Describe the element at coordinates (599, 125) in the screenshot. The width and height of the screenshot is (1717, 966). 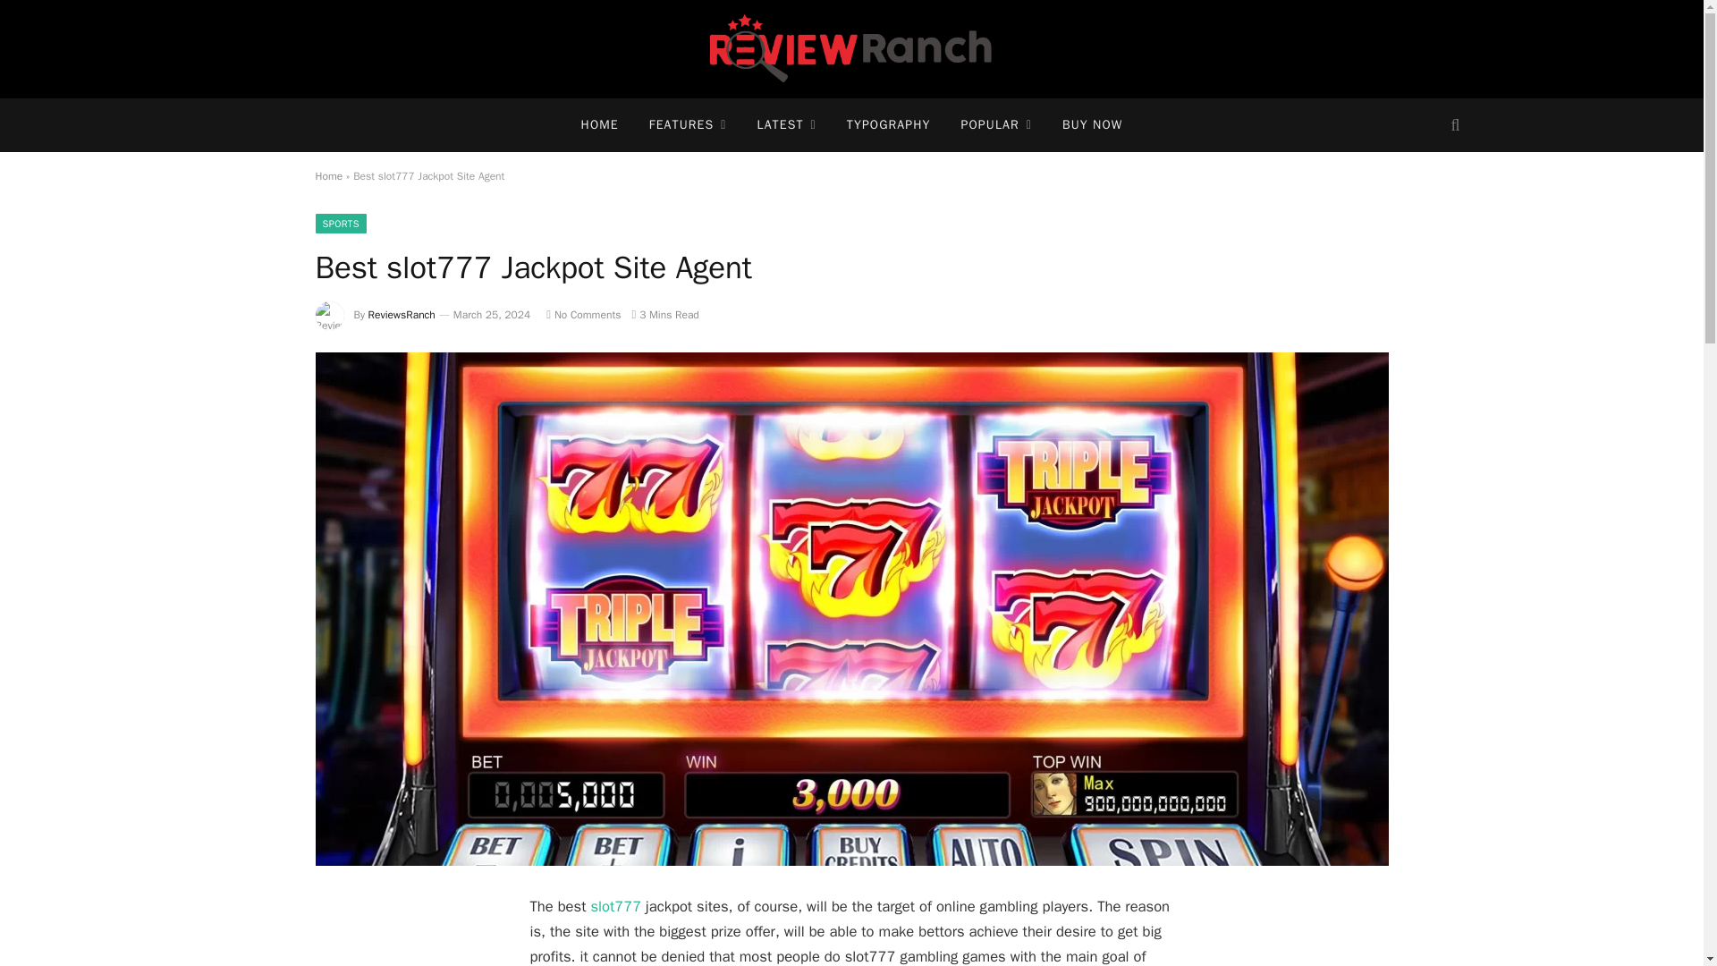
I see `HOME` at that location.